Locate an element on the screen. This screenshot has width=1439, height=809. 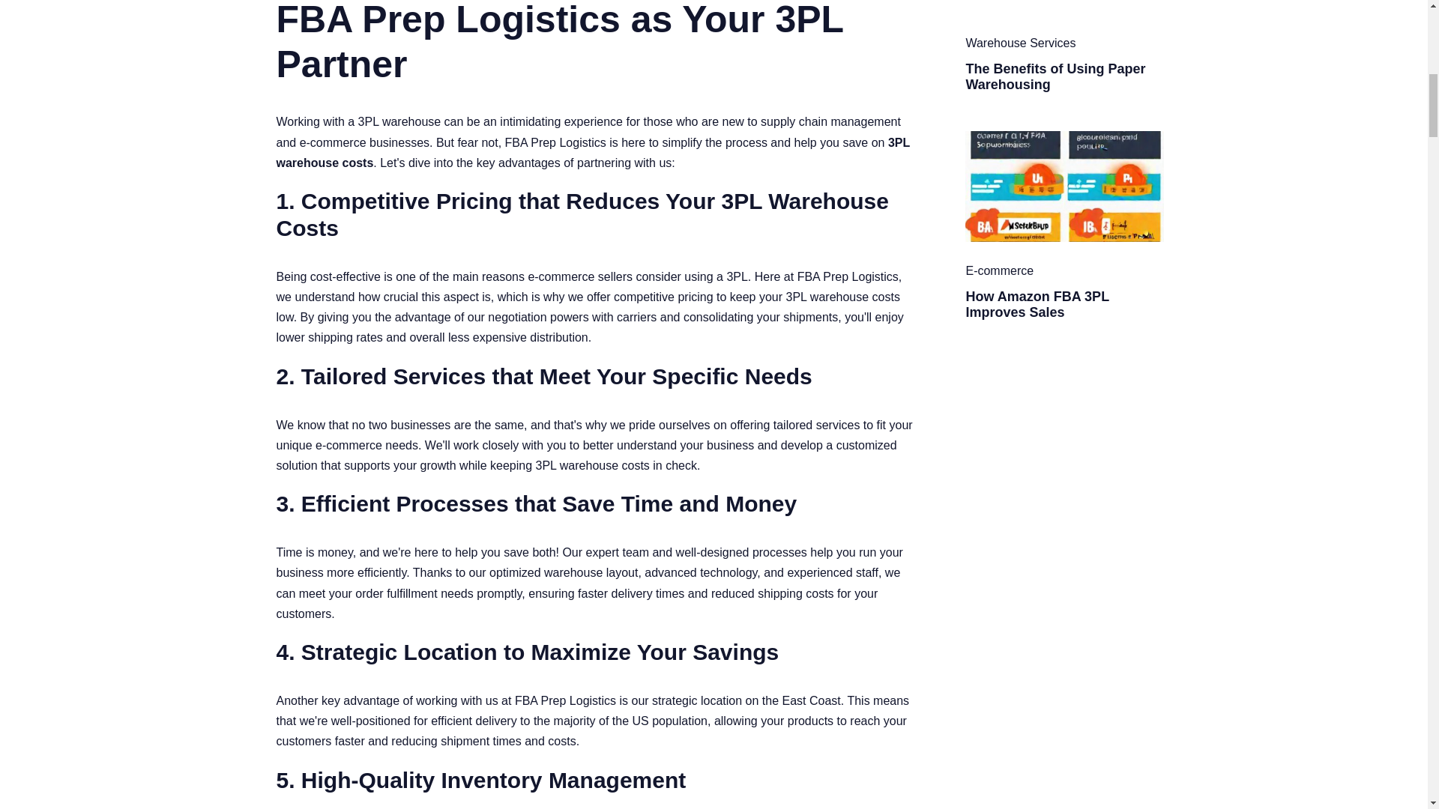
Warehouse Services is located at coordinates (1020, 42).